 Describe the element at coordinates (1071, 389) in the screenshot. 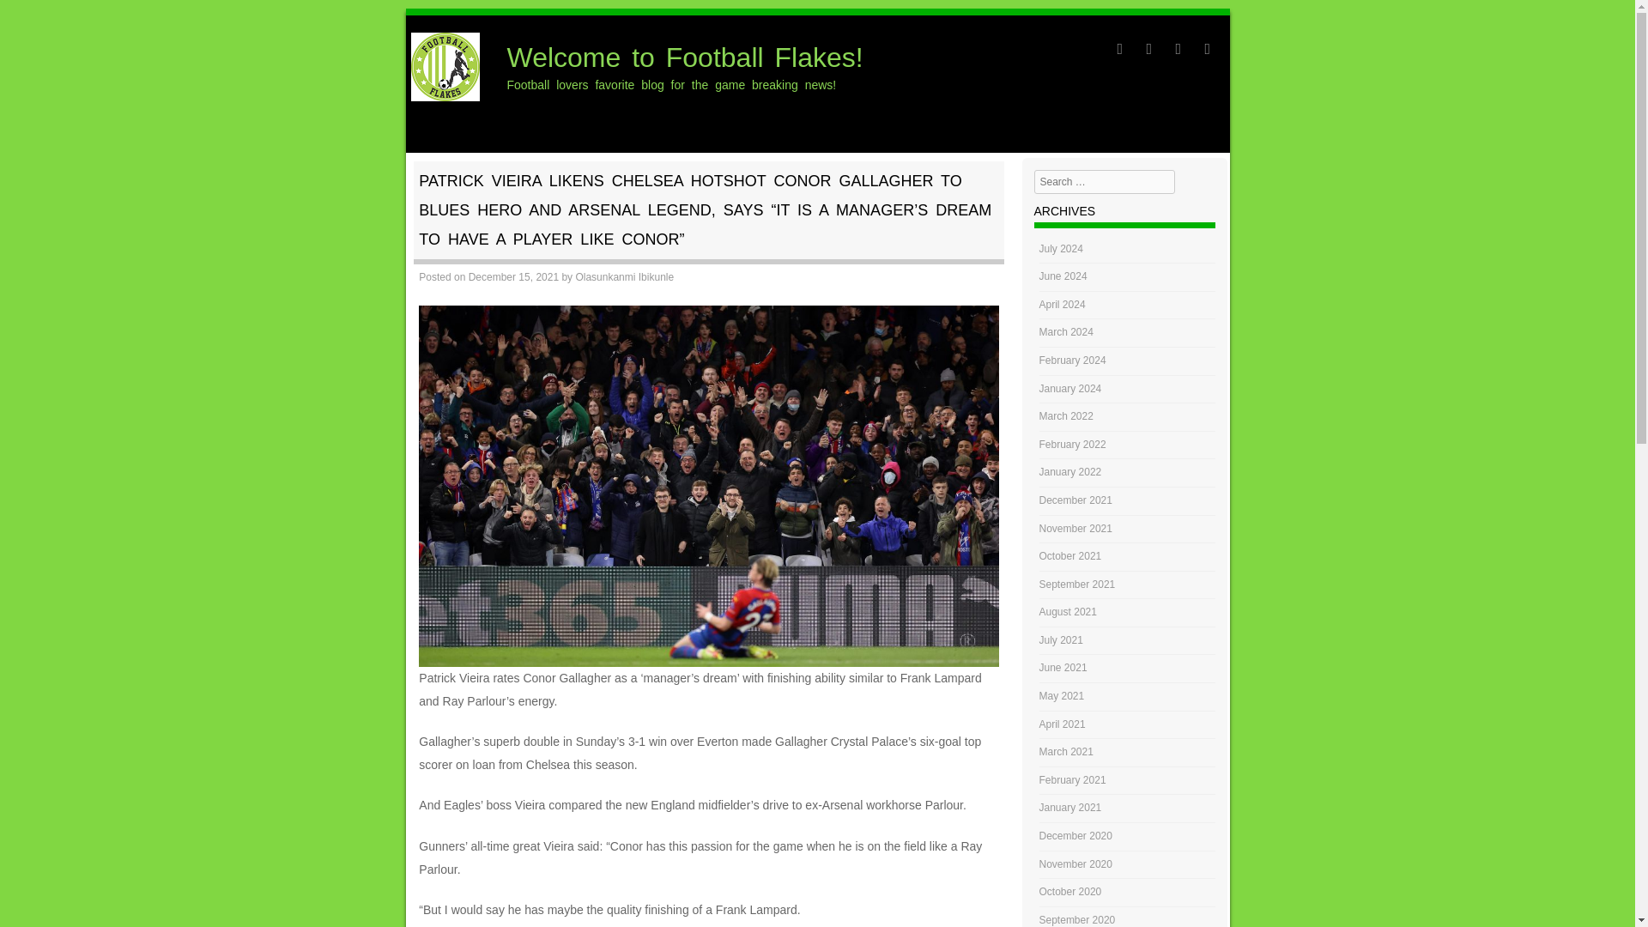

I see `January 2024` at that location.